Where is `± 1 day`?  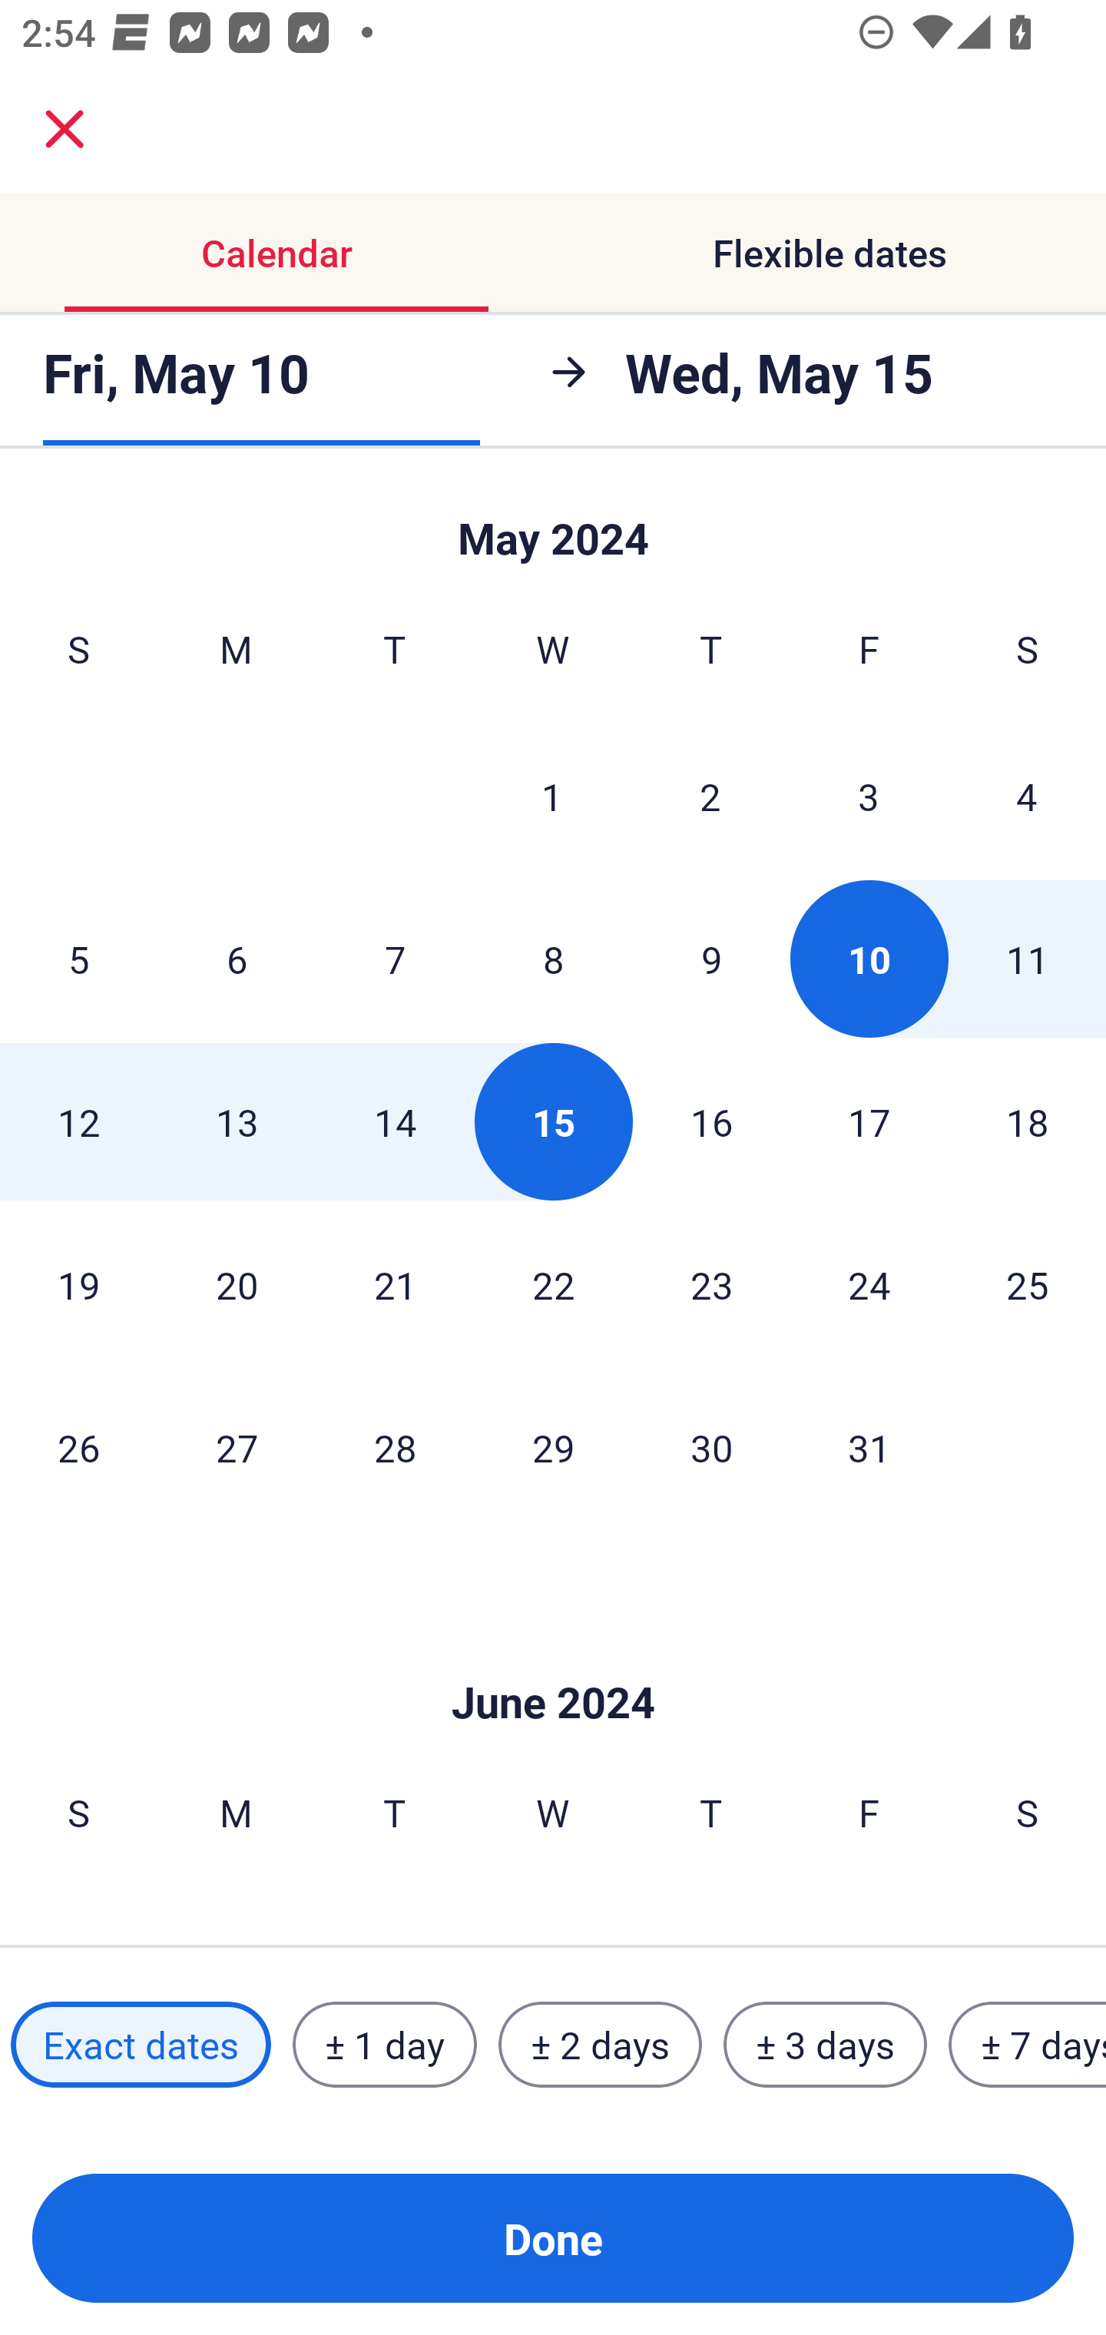
± 1 day is located at coordinates (384, 2044).